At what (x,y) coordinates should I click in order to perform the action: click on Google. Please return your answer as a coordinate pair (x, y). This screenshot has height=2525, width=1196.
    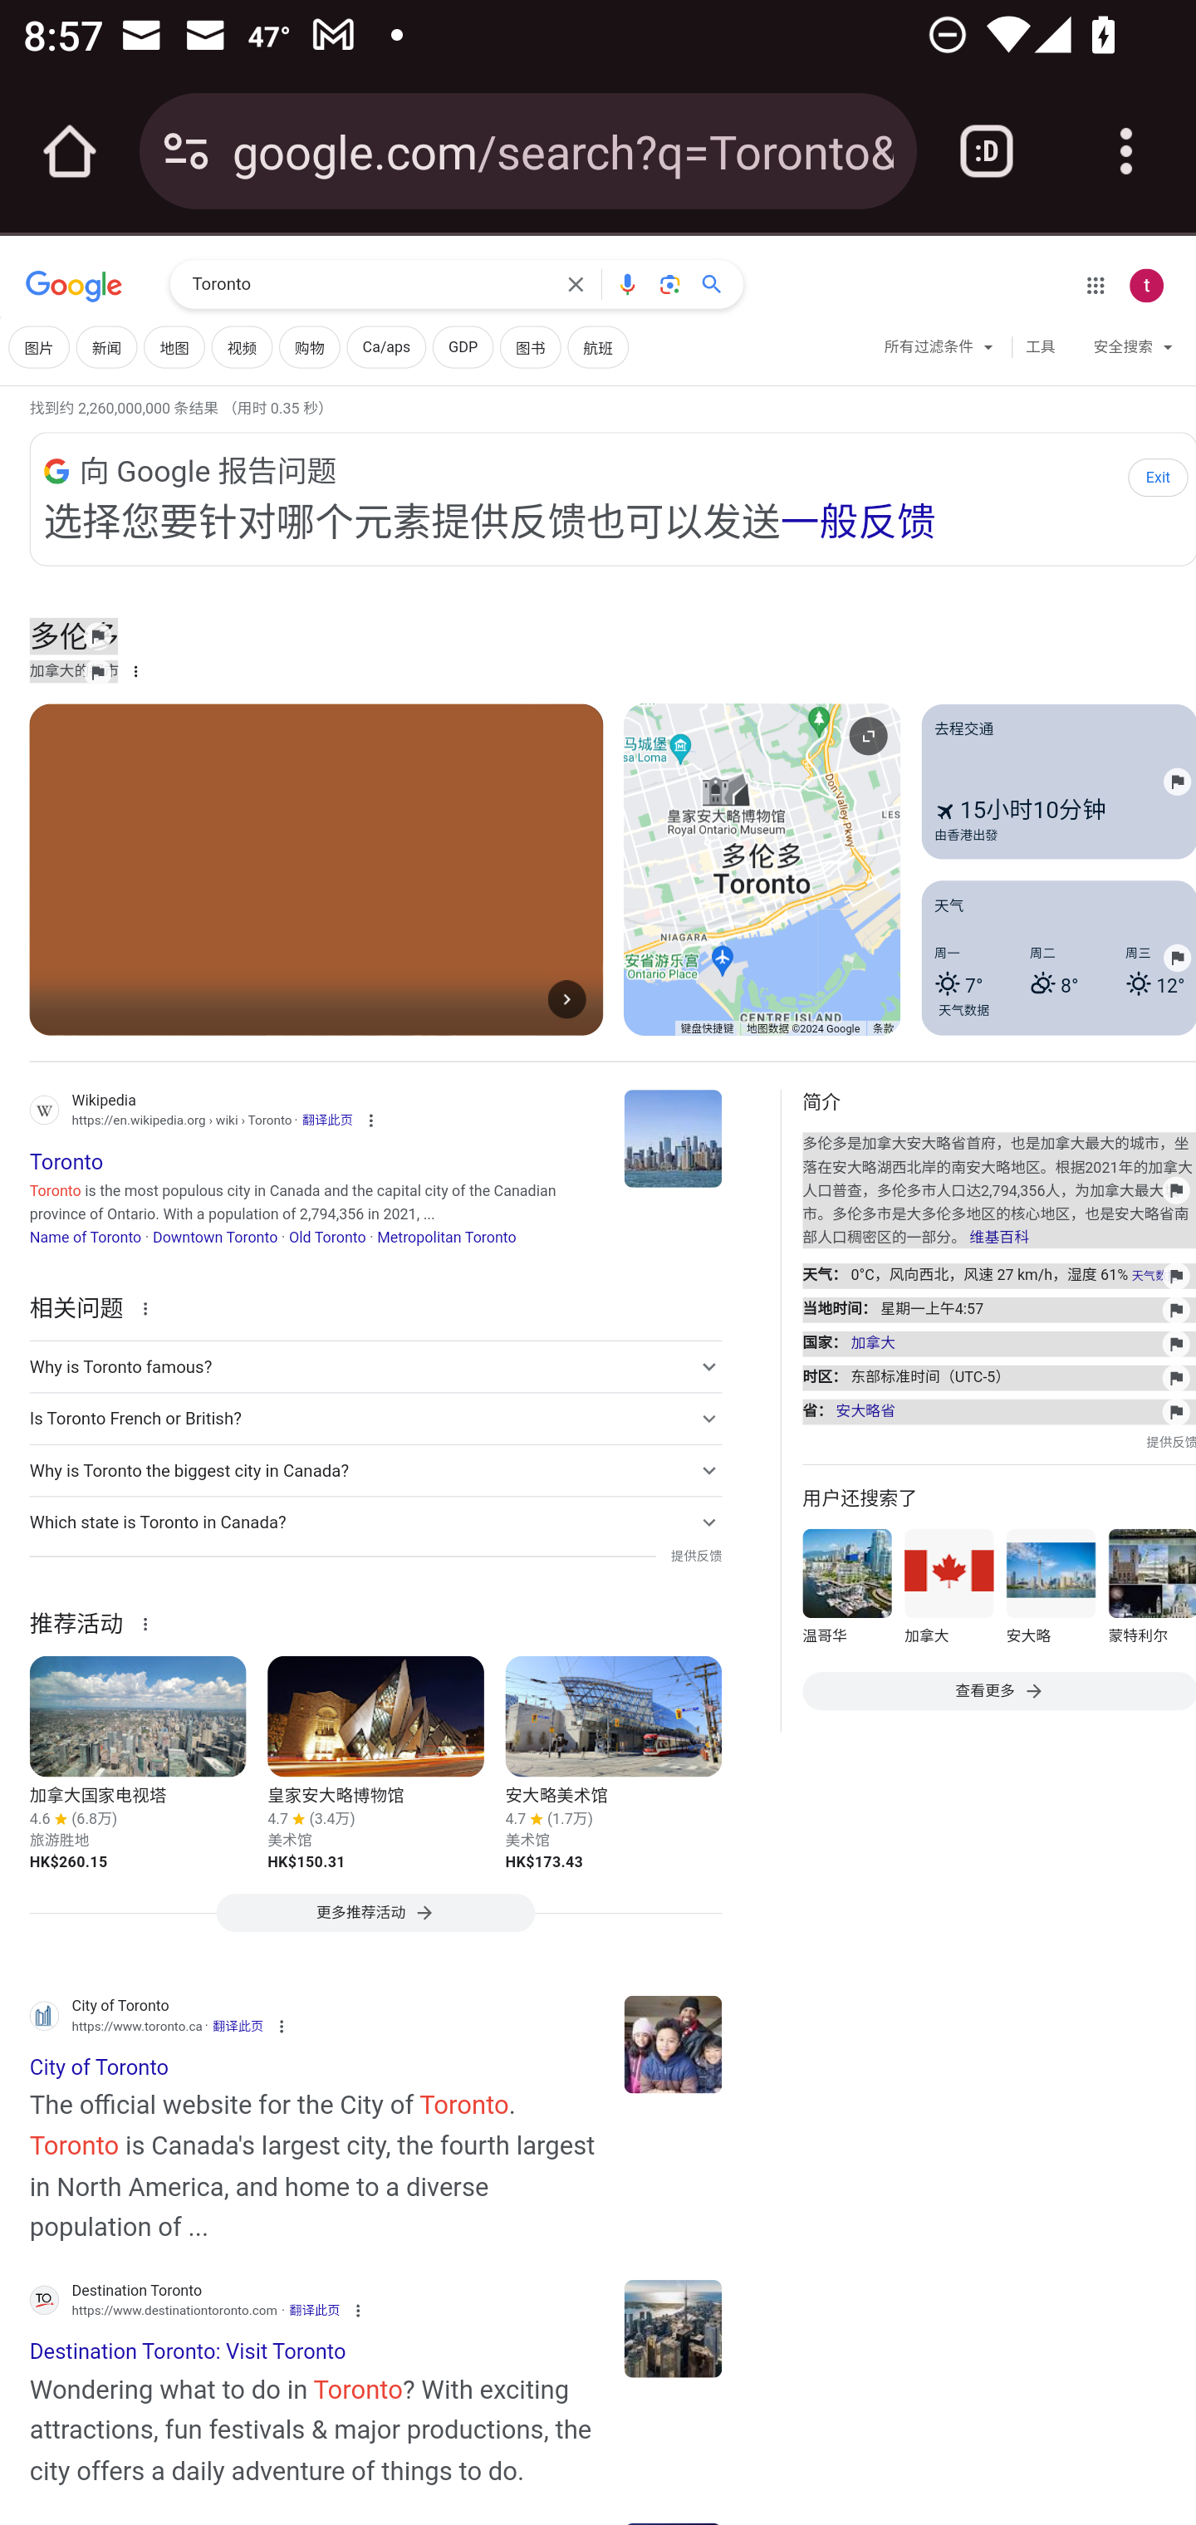
    Looking at the image, I should click on (74, 287).